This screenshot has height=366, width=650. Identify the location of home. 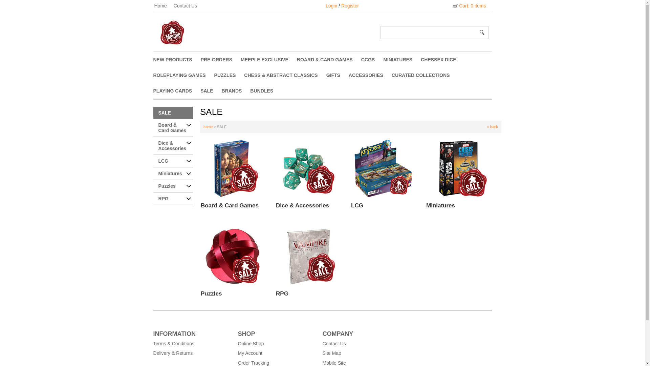
(208, 127).